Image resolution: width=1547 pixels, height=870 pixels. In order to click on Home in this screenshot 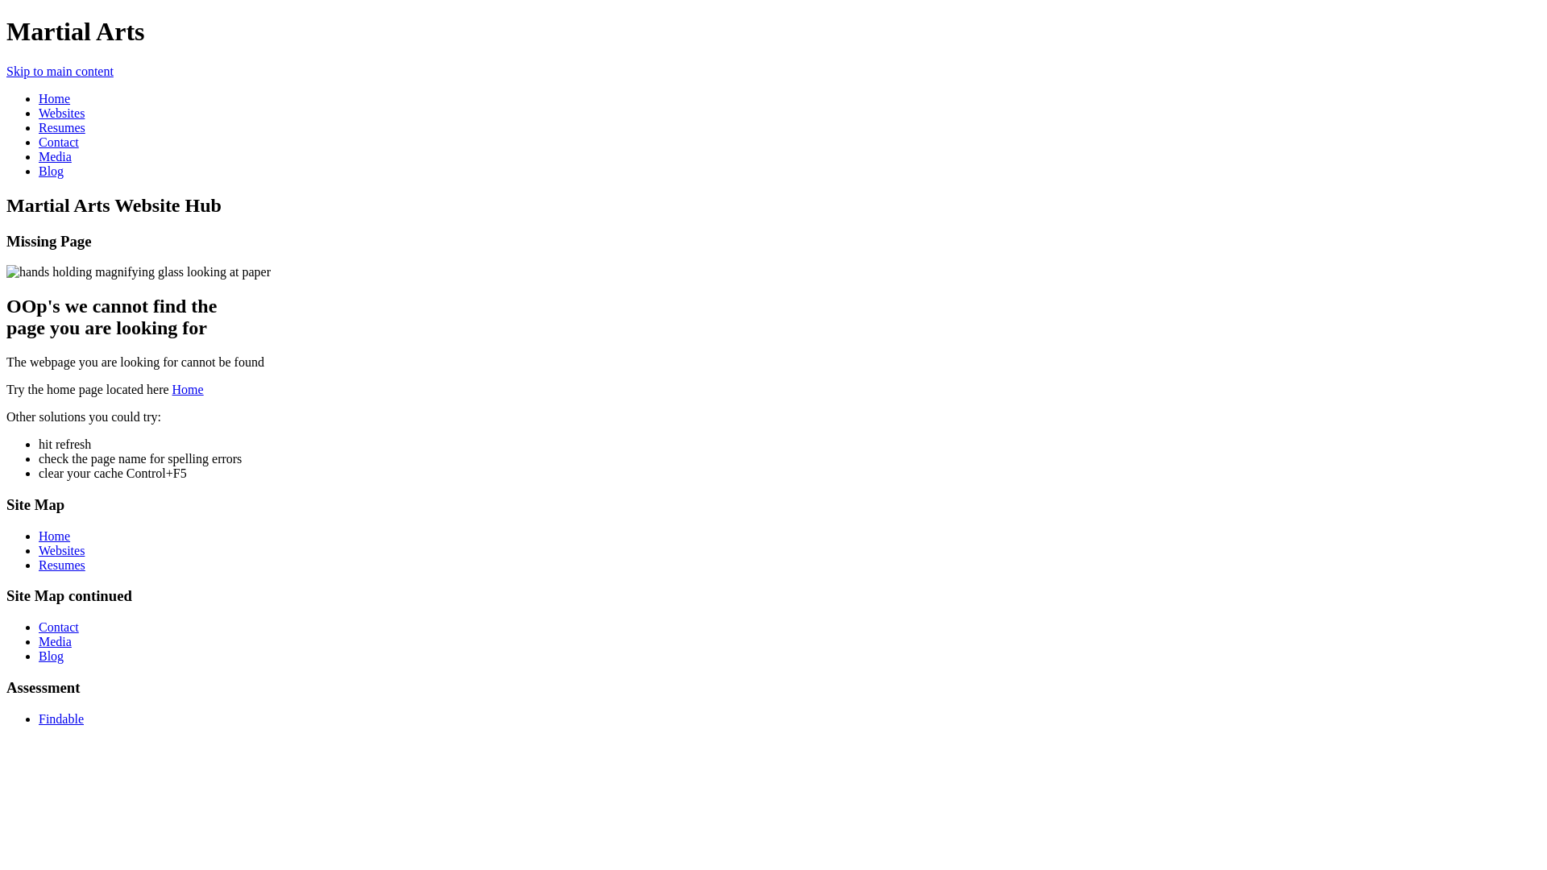, I will do `click(55, 536)`.